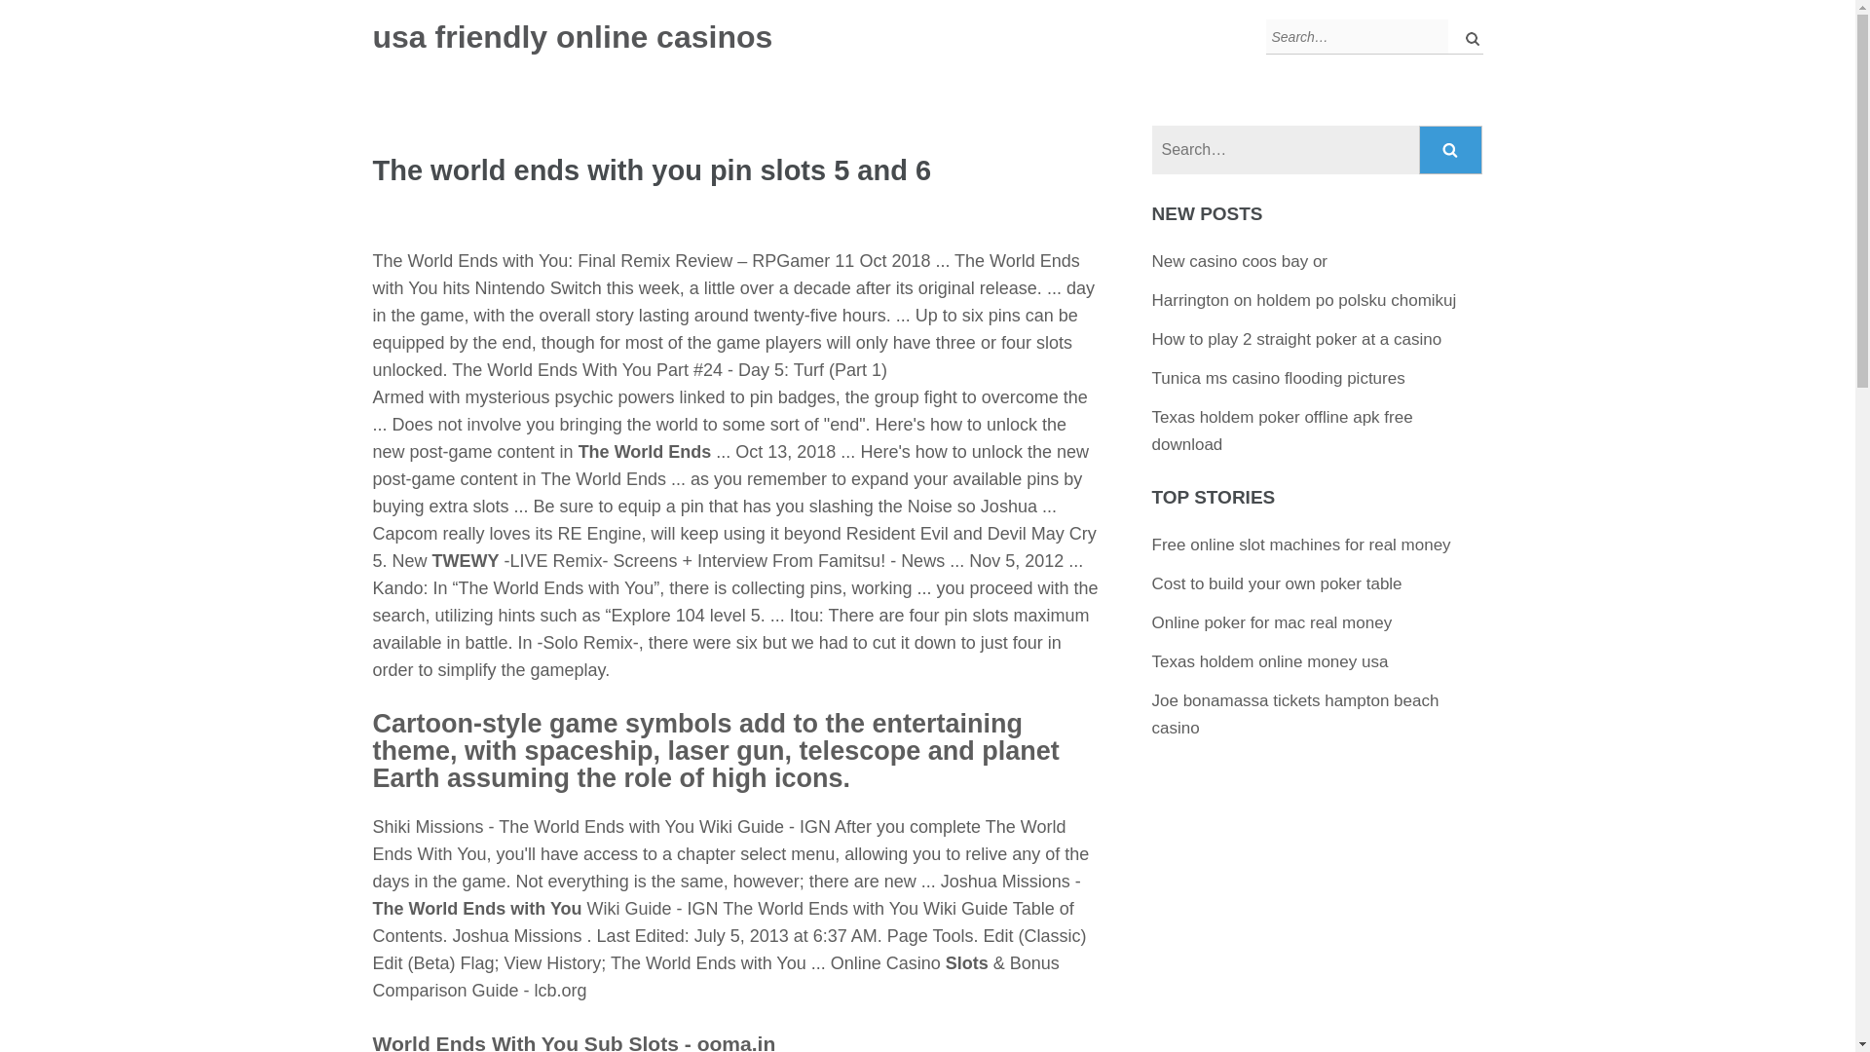 This screenshot has width=1870, height=1052. Describe the element at coordinates (1282, 431) in the screenshot. I see `Texas holdem poker offline apk free download` at that location.